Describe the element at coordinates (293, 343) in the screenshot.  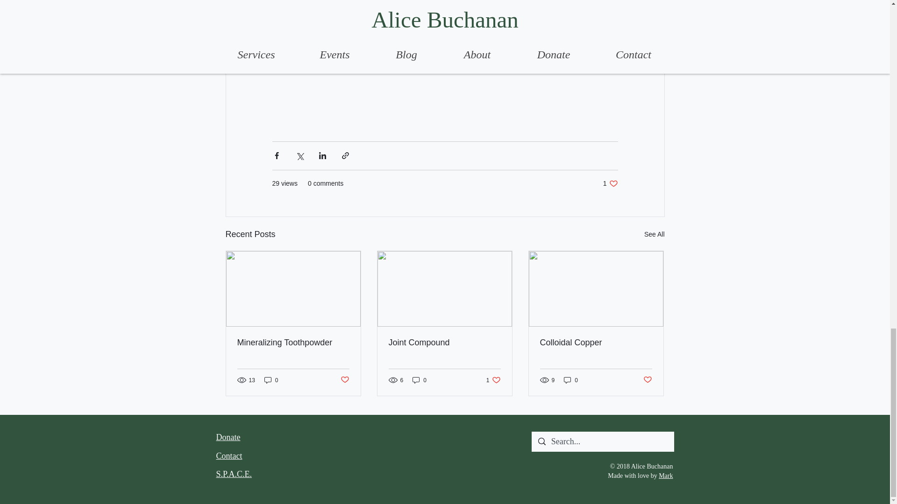
I see `0` at that location.